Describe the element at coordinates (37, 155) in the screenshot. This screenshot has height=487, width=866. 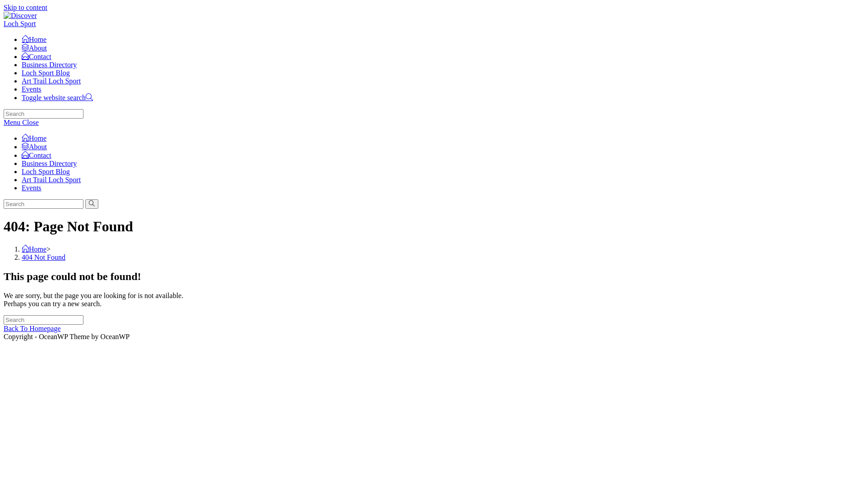
I see `Contact` at that location.